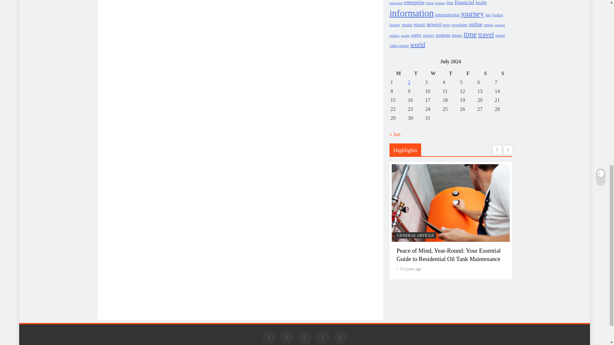 This screenshot has width=614, height=345. Describe the element at coordinates (468, 73) in the screenshot. I see `Friday` at that location.